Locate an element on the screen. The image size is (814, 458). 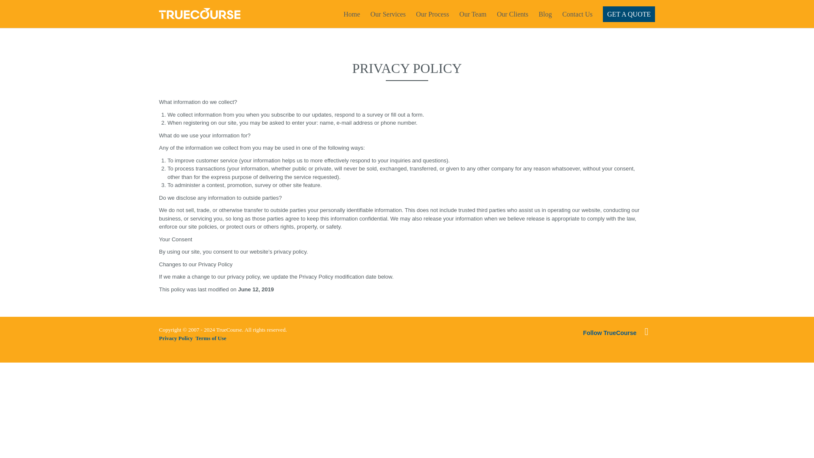
Home is located at coordinates (351, 14).